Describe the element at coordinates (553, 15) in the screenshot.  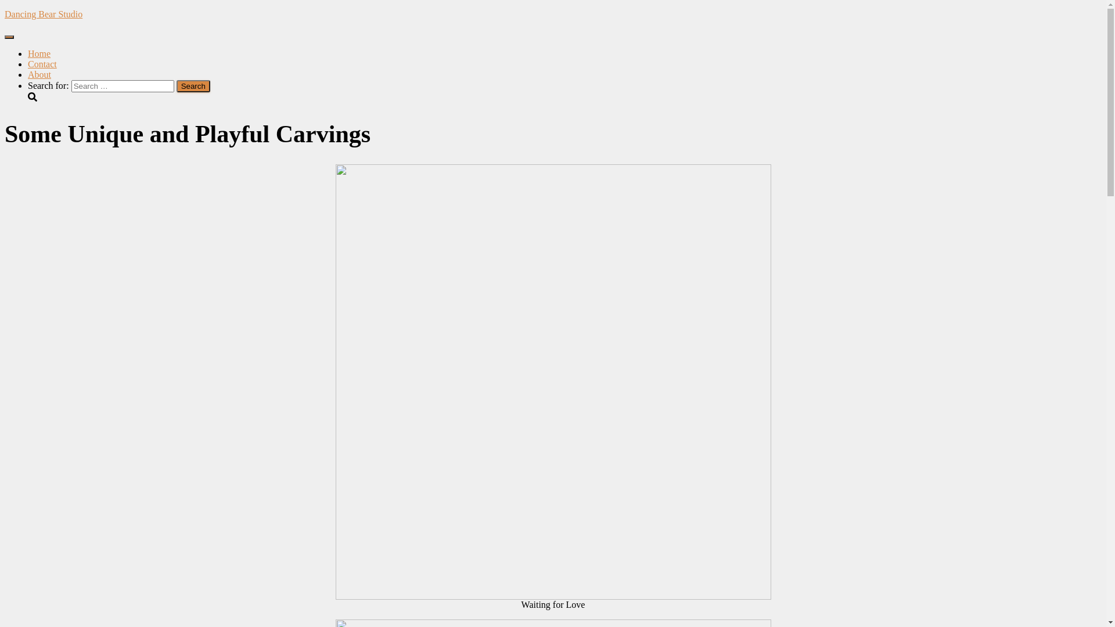
I see `Dancing Bear Studio` at that location.